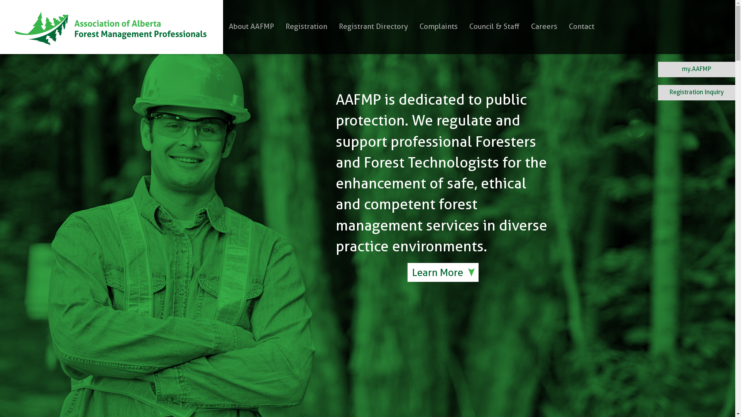 The height and width of the screenshot is (417, 741). Describe the element at coordinates (697, 69) in the screenshot. I see `my.AAFMP` at that location.